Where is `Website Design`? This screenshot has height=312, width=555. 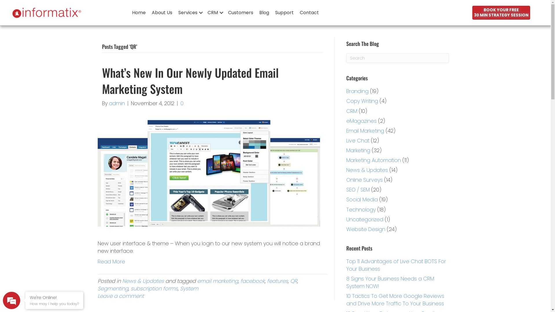
Website Design is located at coordinates (366, 229).